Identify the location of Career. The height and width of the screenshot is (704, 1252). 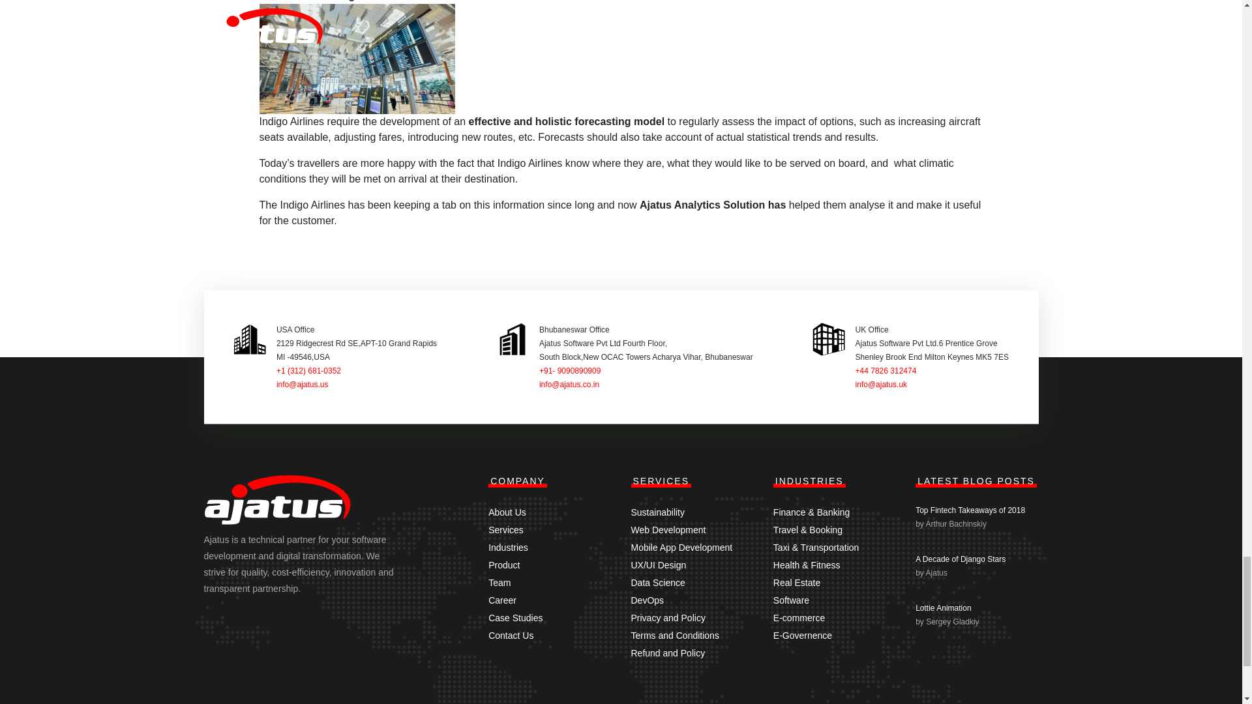
(502, 600).